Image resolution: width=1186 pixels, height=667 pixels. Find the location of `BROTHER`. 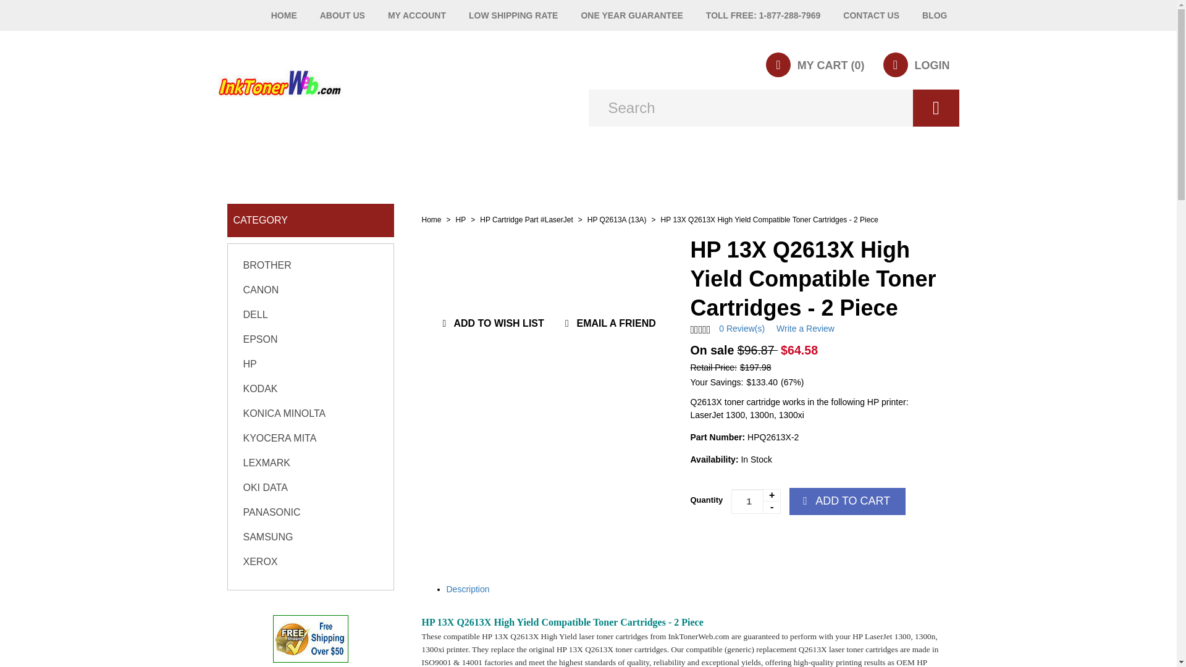

BROTHER is located at coordinates (267, 266).